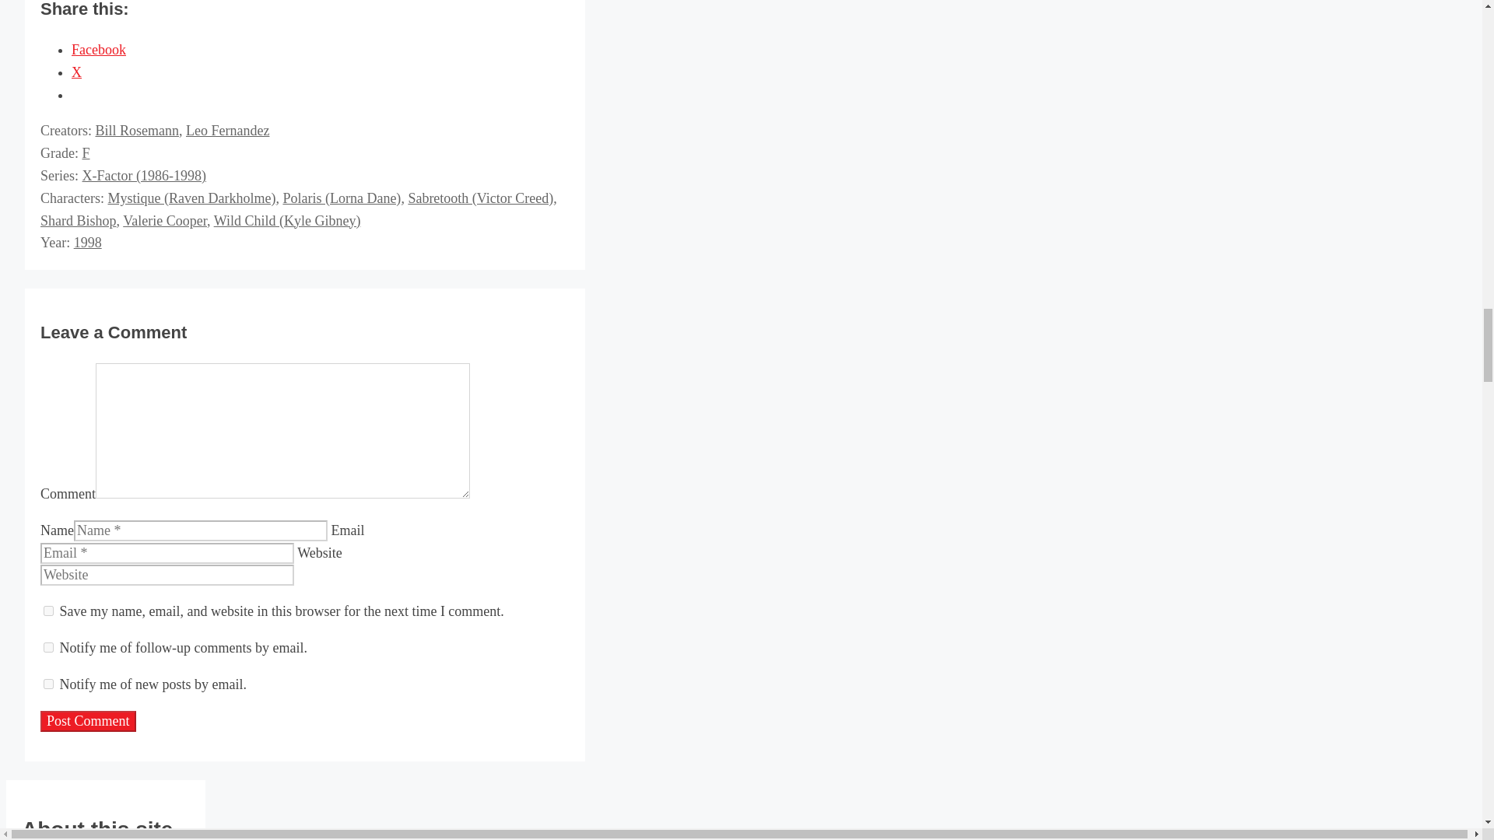 The height and width of the screenshot is (840, 1494). Describe the element at coordinates (137, 131) in the screenshot. I see `Bill Rosemann` at that location.